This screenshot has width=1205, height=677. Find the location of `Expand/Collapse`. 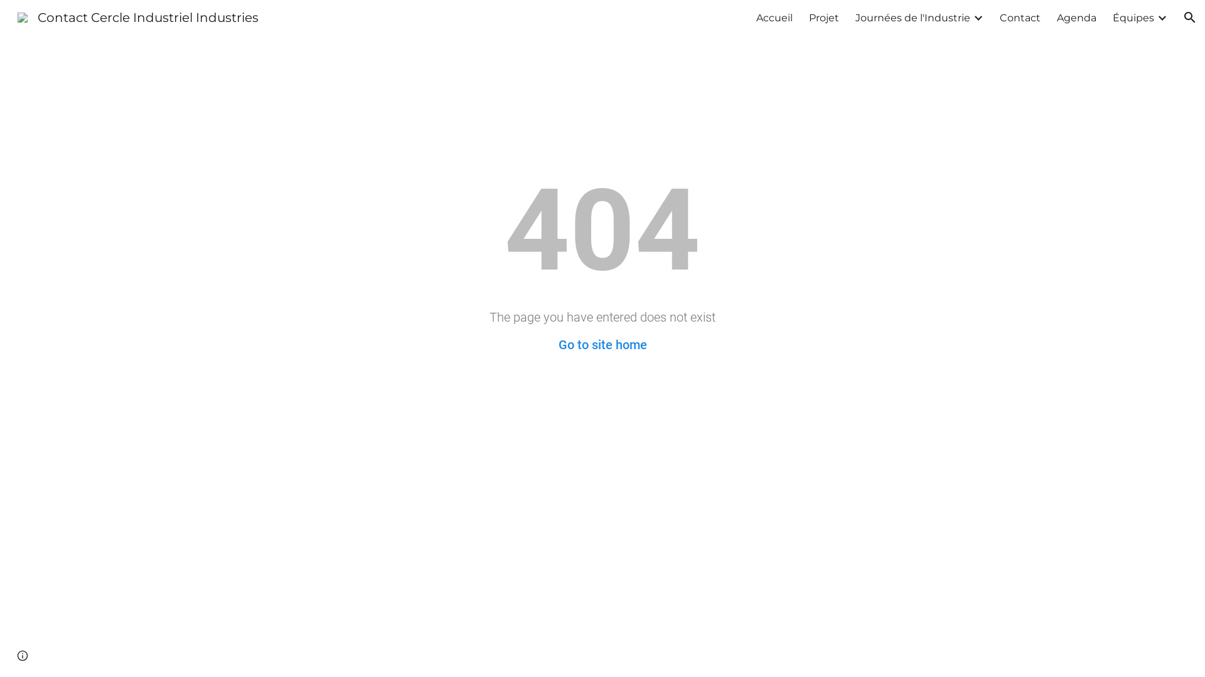

Expand/Collapse is located at coordinates (978, 18).